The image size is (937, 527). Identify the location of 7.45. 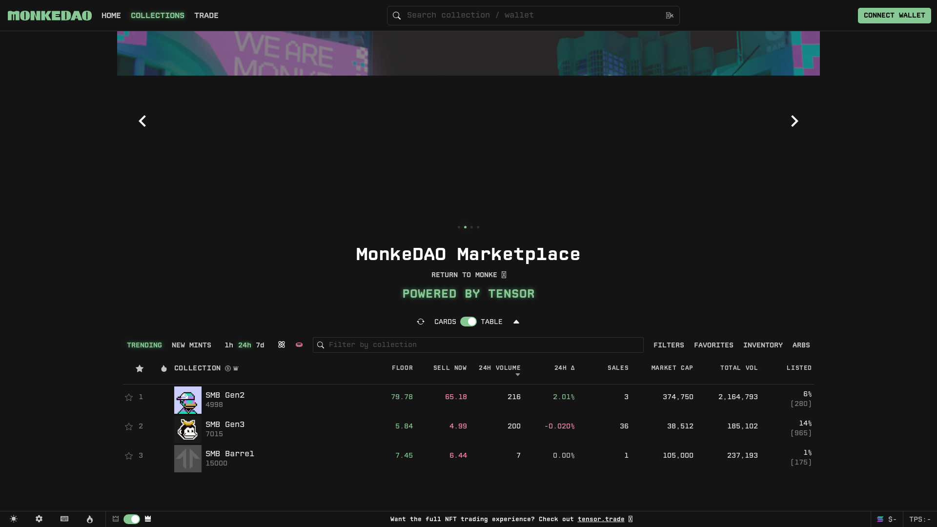
(388, 456).